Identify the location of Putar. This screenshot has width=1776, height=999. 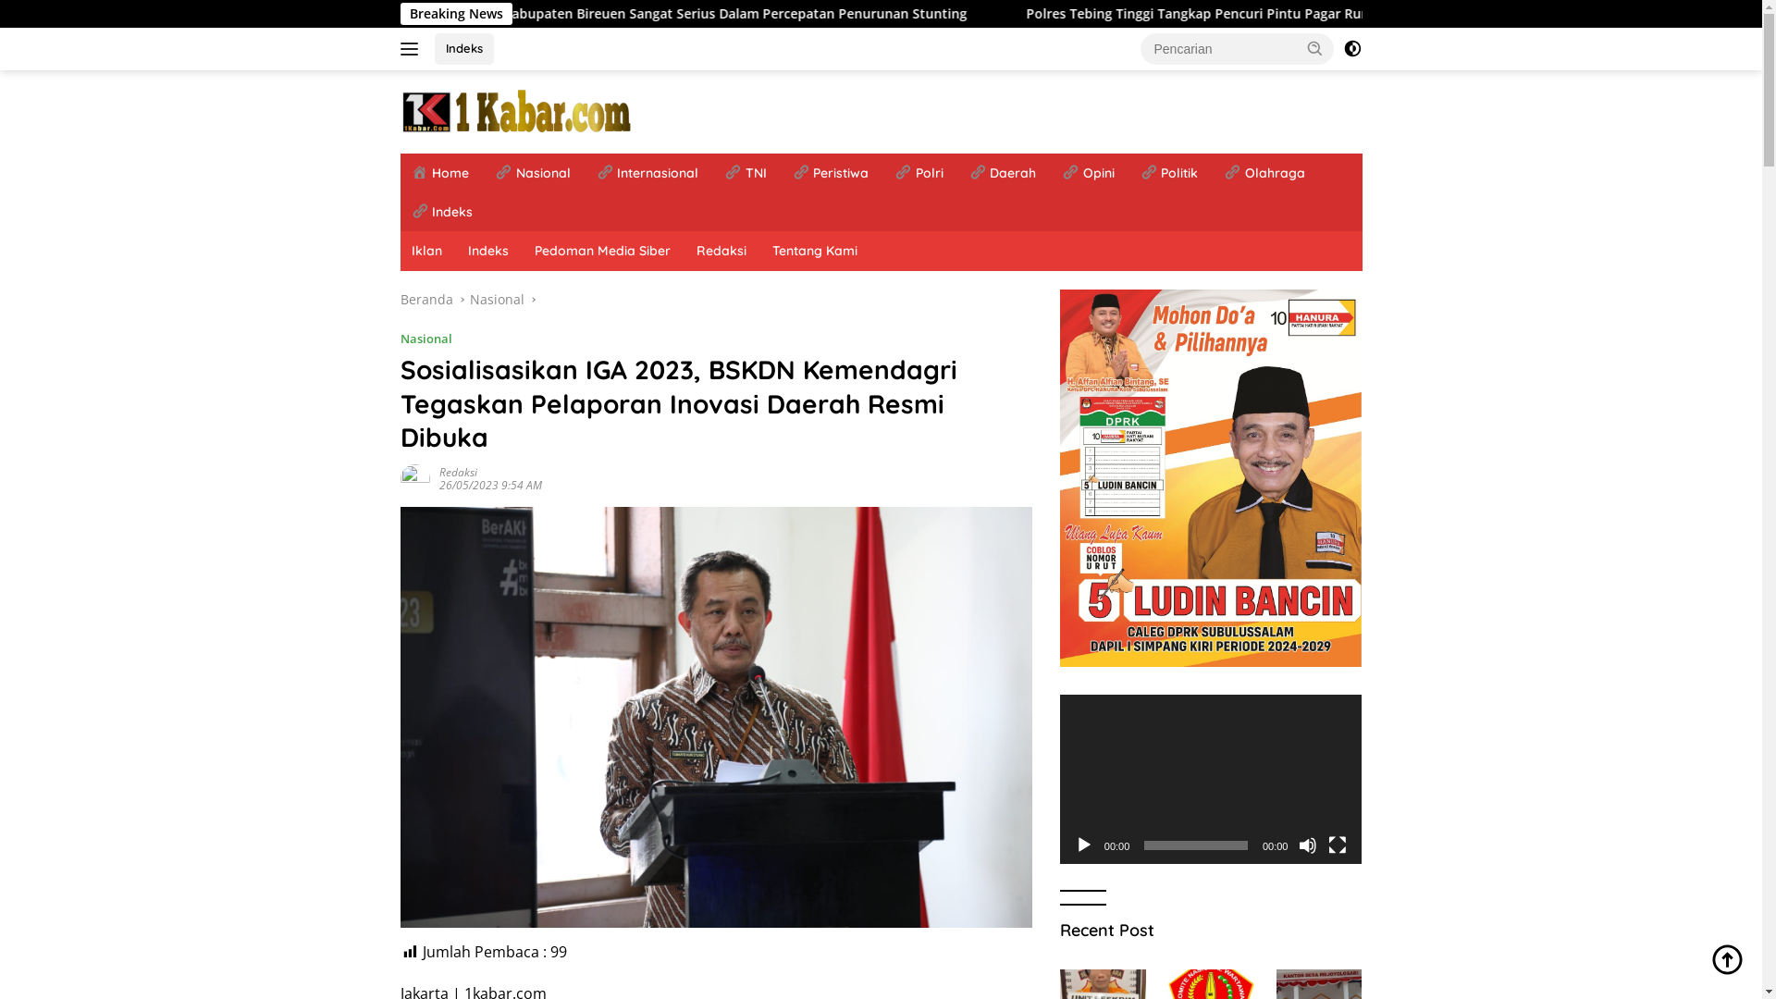
(1084, 845).